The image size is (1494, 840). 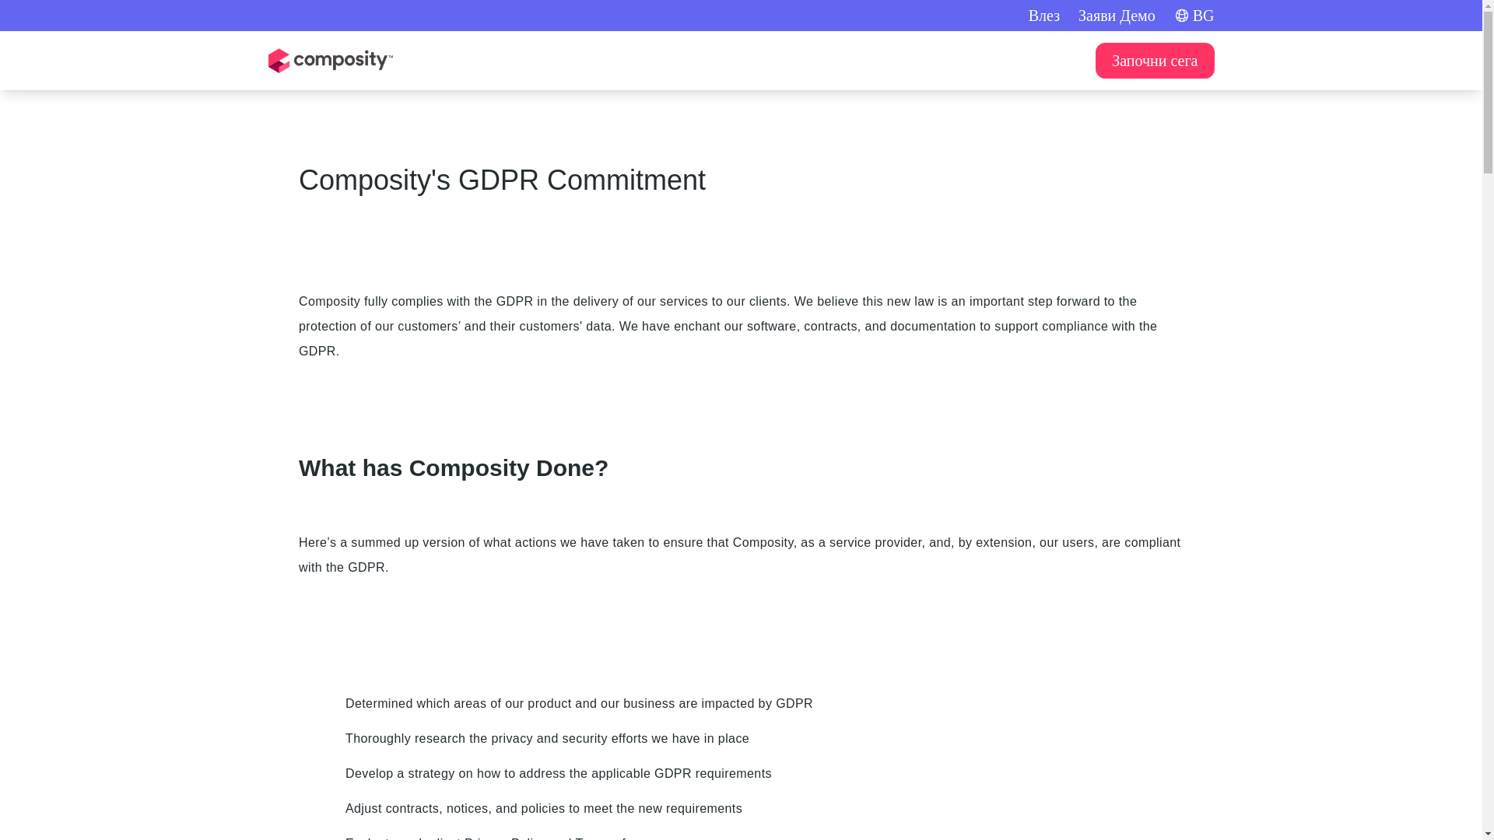 What do you see at coordinates (1194, 16) in the screenshot?
I see `BG` at bounding box center [1194, 16].